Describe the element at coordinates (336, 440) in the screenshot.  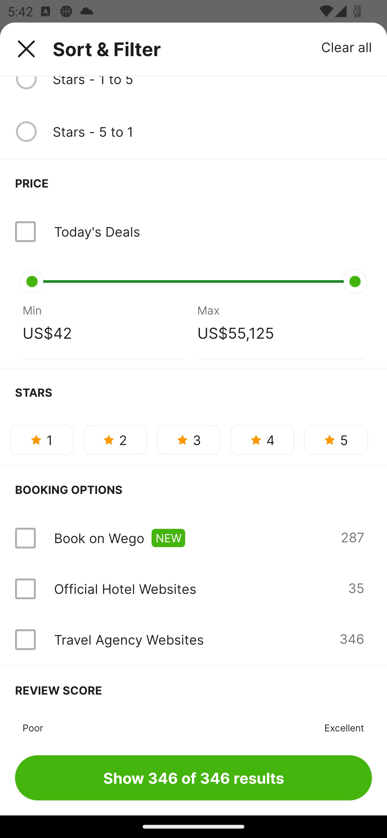
I see `5` at that location.